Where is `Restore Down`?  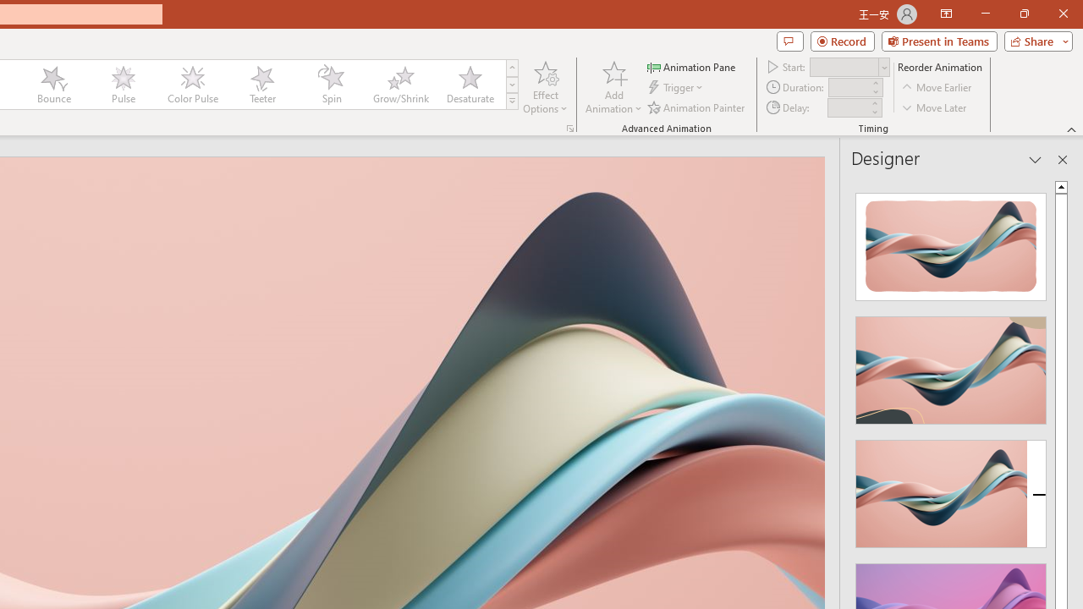 Restore Down is located at coordinates (1024, 14).